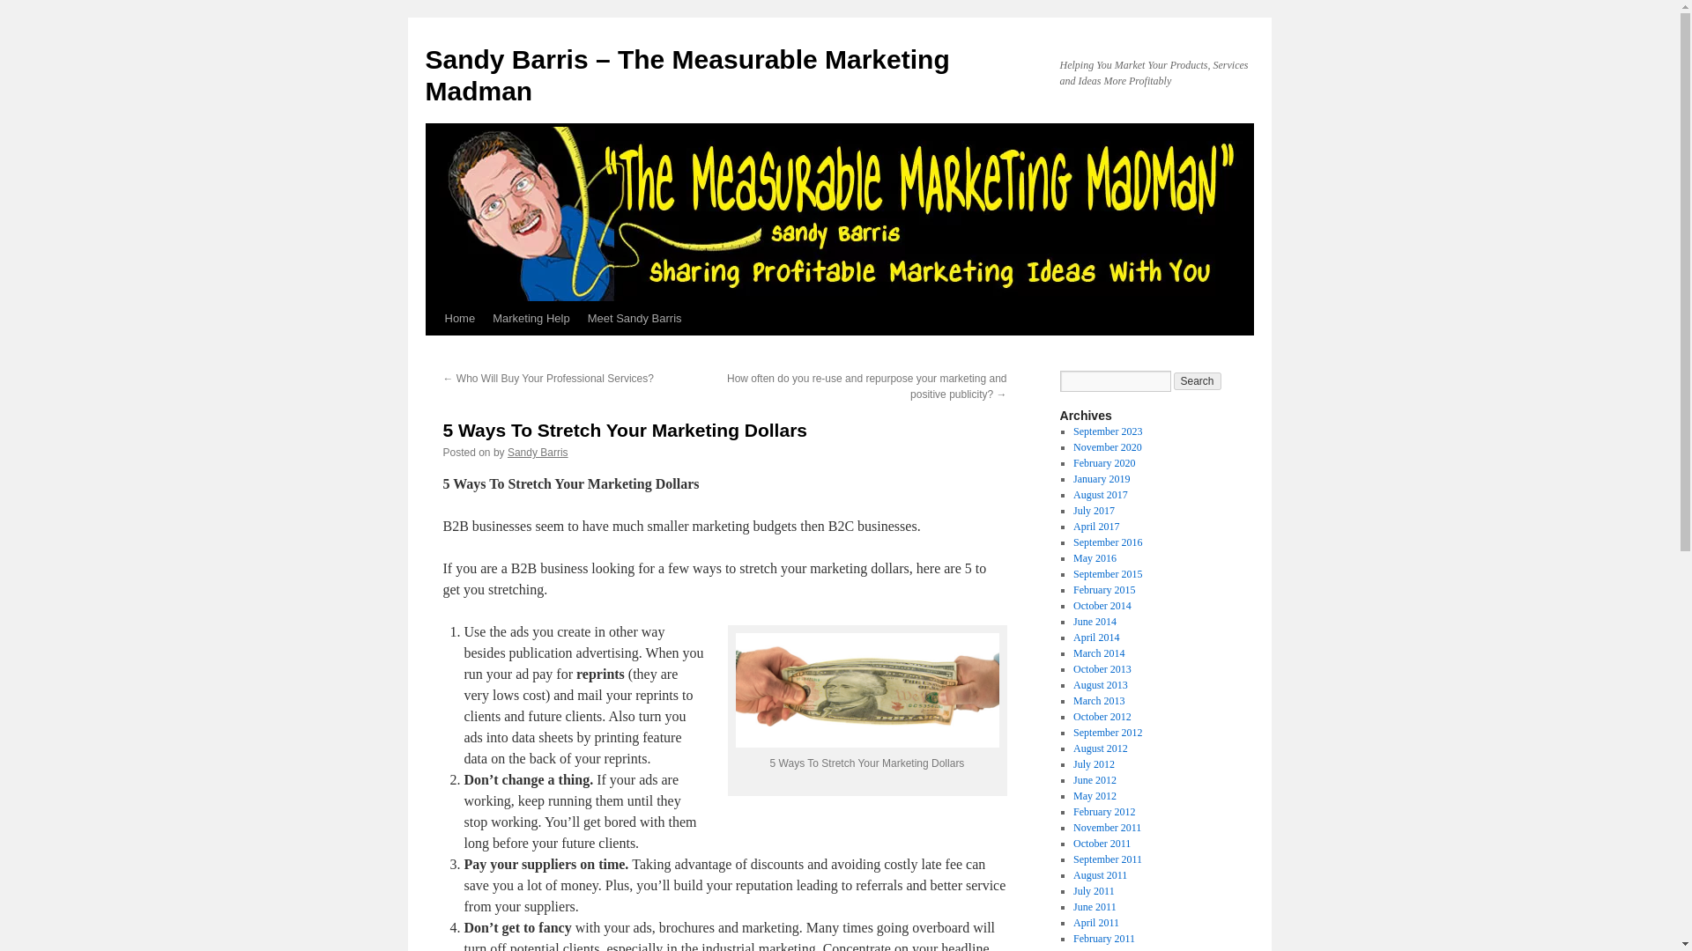 Image resolution: width=1692 pixels, height=951 pixels. What do you see at coordinates (538, 452) in the screenshot?
I see `Sandy Barris` at bounding box center [538, 452].